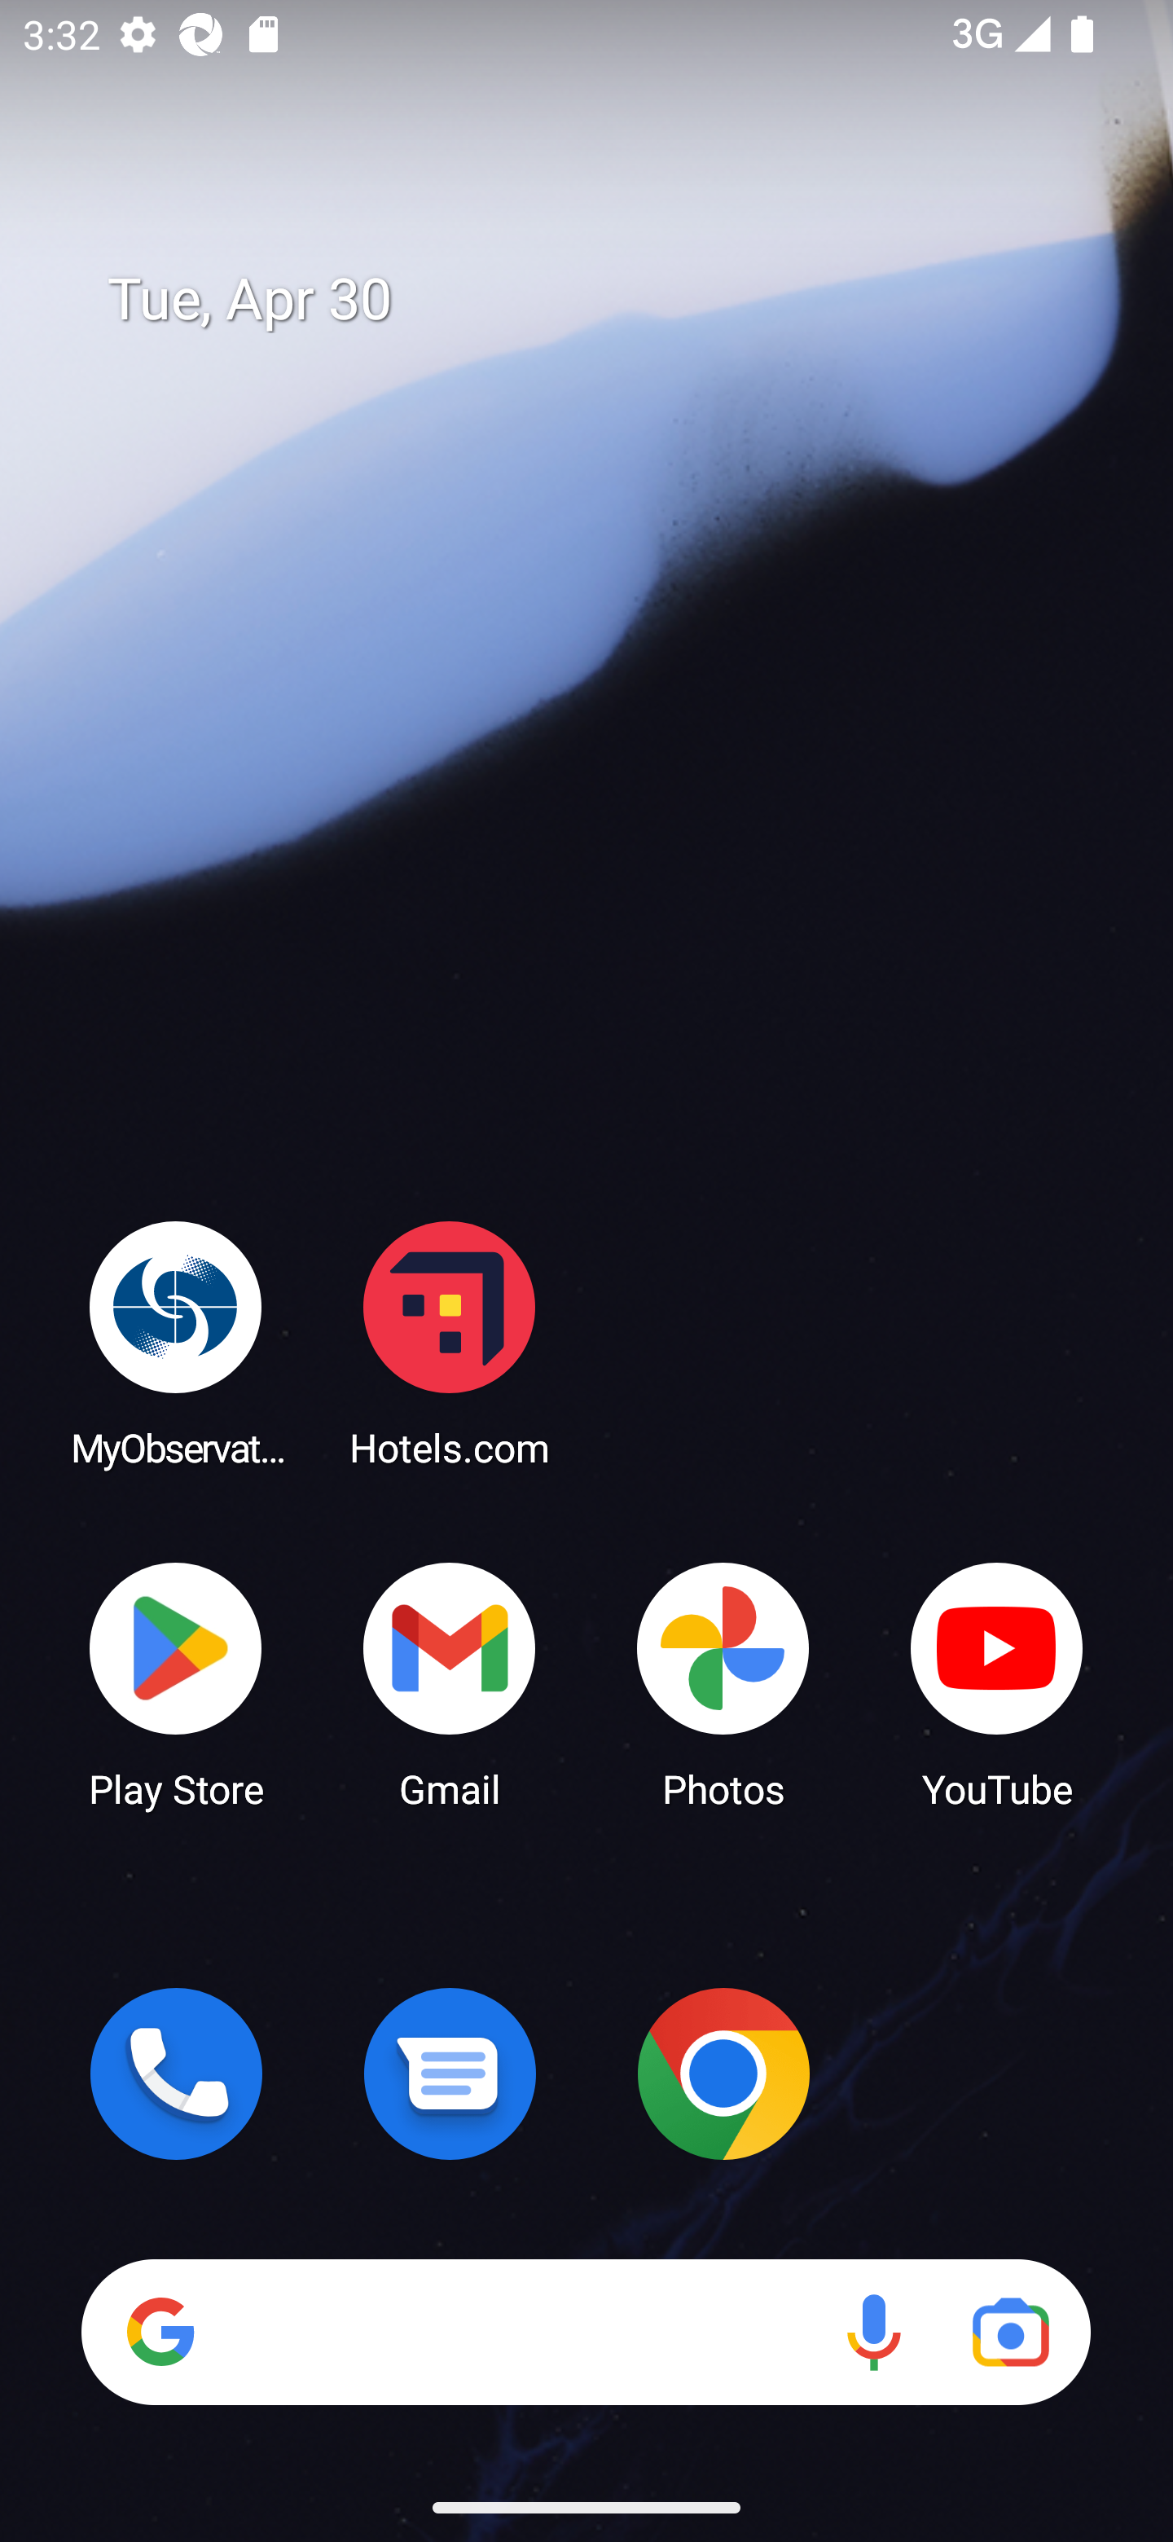 The image size is (1173, 2542). What do you see at coordinates (176, 1343) in the screenshot?
I see `MyObservatory` at bounding box center [176, 1343].